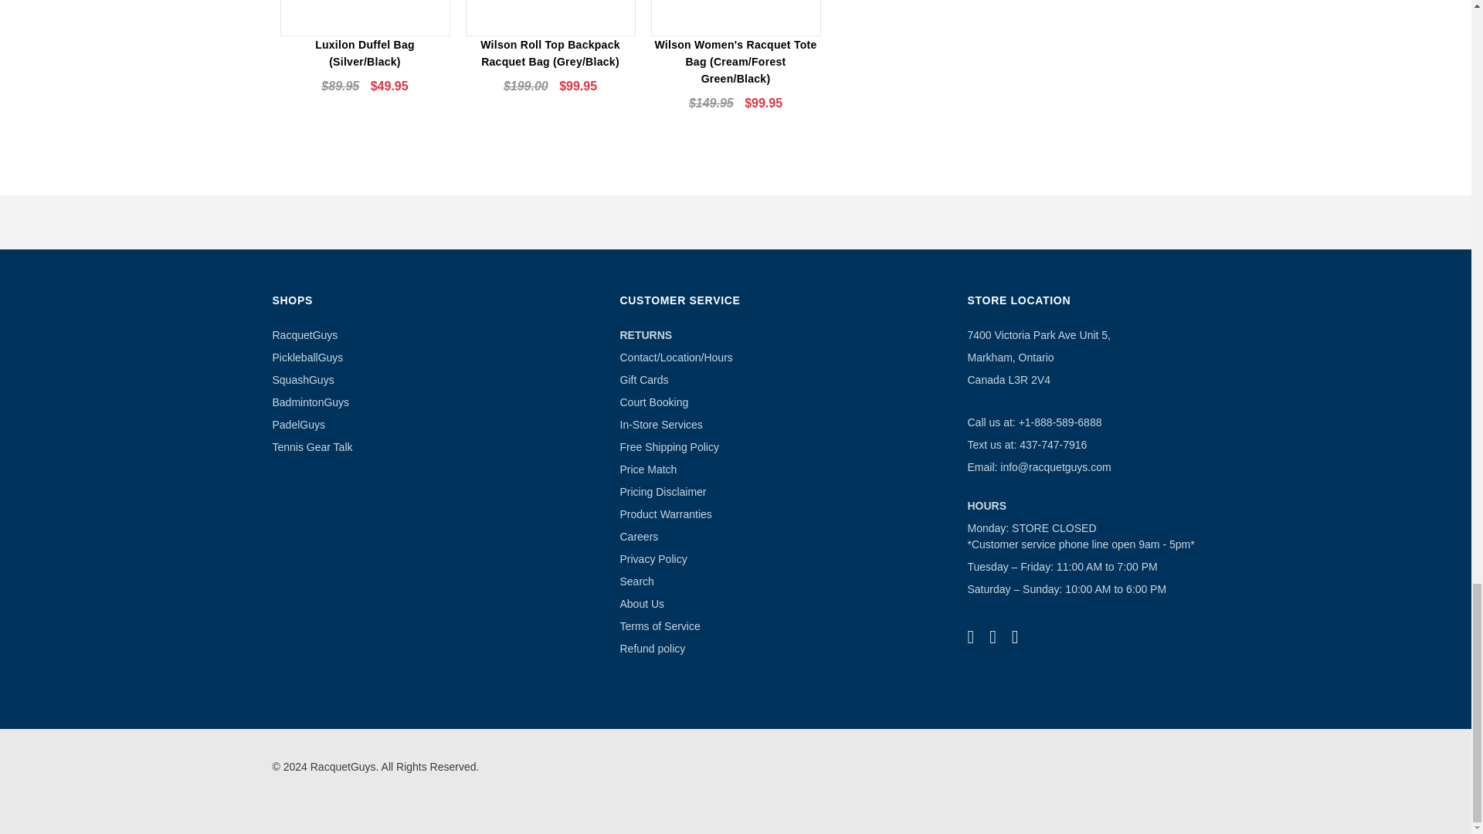 This screenshot has width=1483, height=834. I want to click on RacquetGuys, so click(304, 334).